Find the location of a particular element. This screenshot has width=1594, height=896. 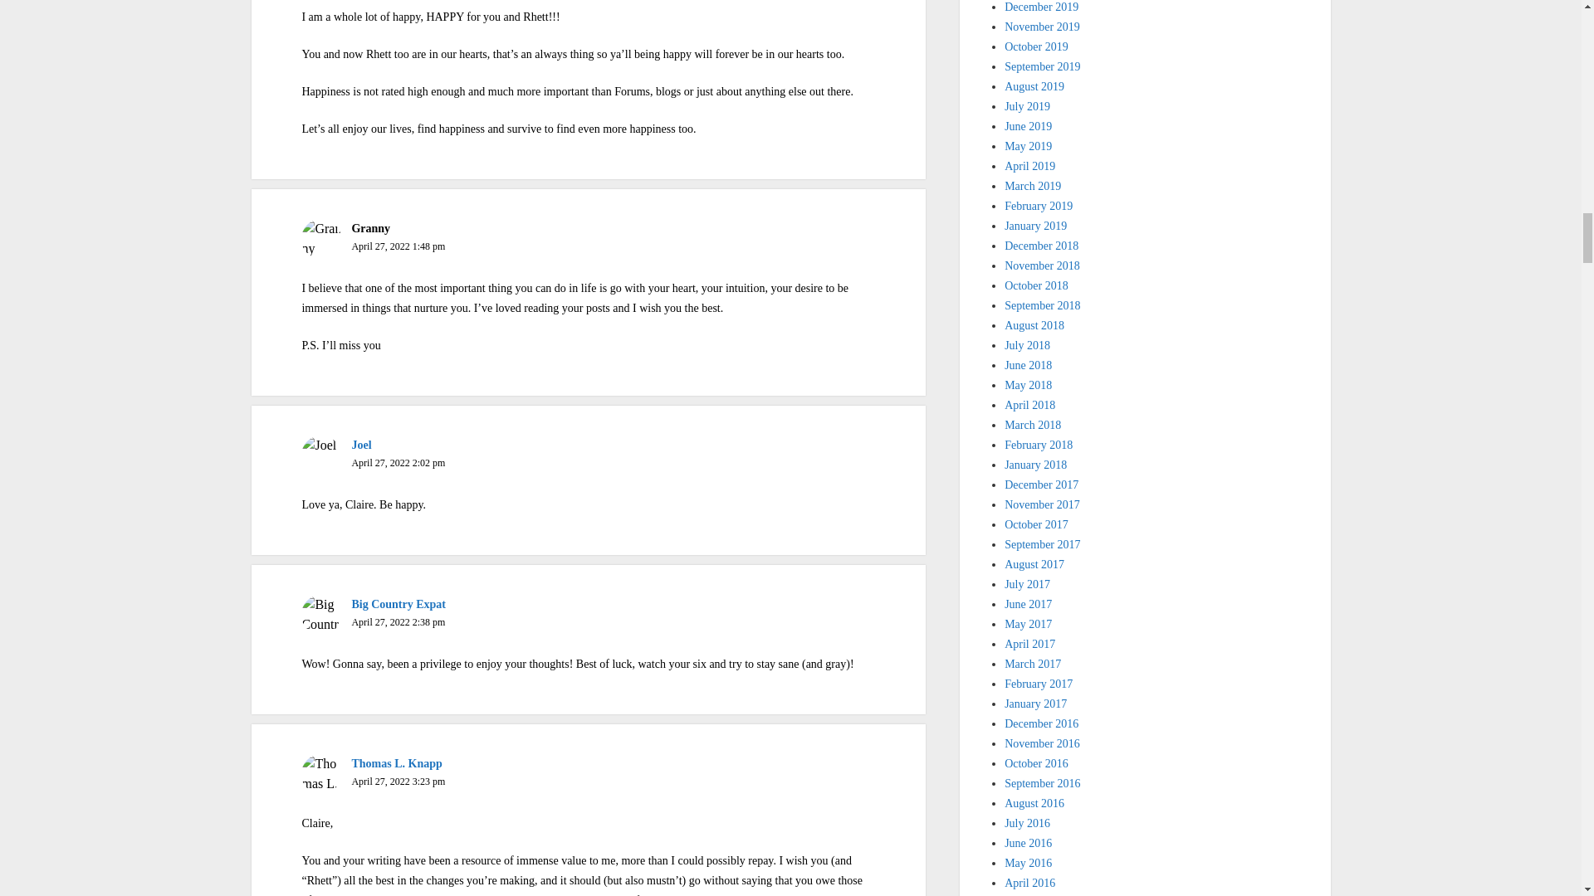

Joel is located at coordinates (360, 445).